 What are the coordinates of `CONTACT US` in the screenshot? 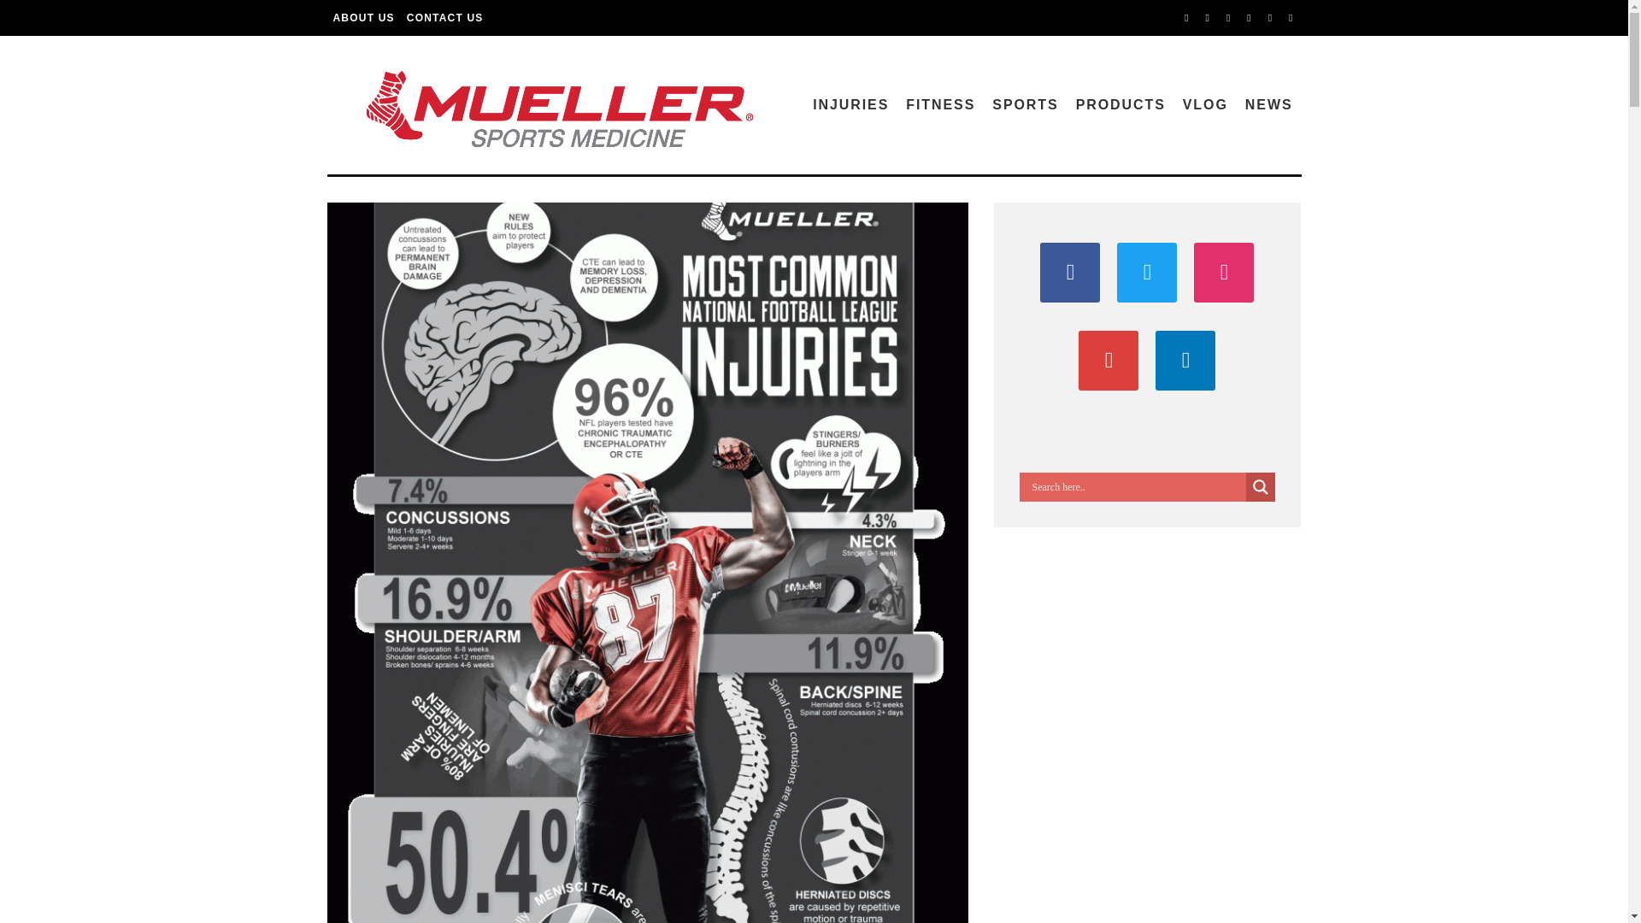 It's located at (444, 18).